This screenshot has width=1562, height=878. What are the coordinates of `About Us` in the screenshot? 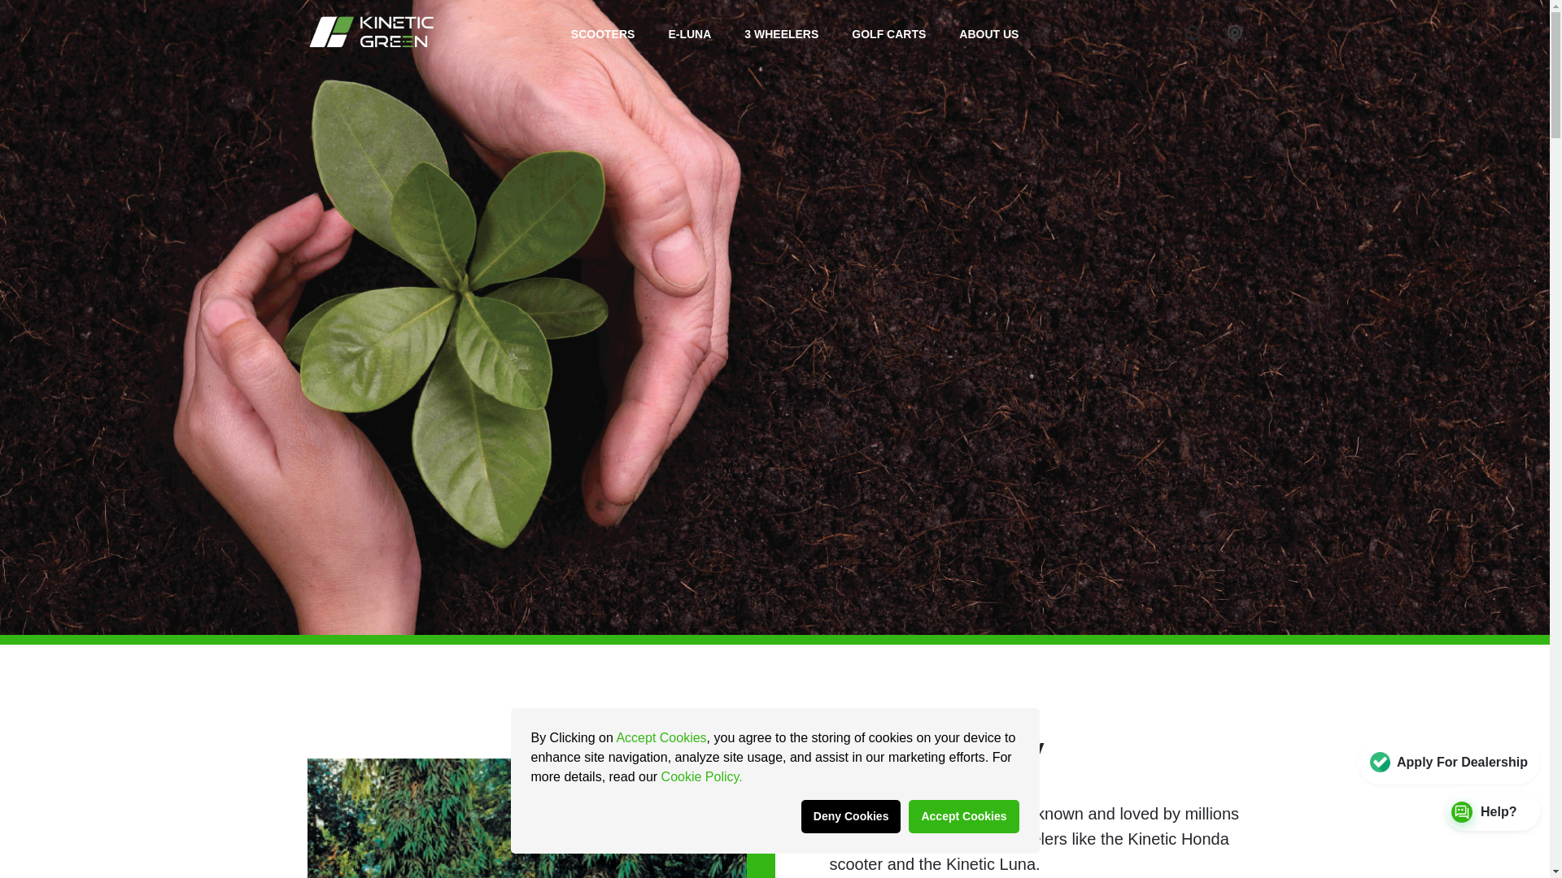 It's located at (988, 33).